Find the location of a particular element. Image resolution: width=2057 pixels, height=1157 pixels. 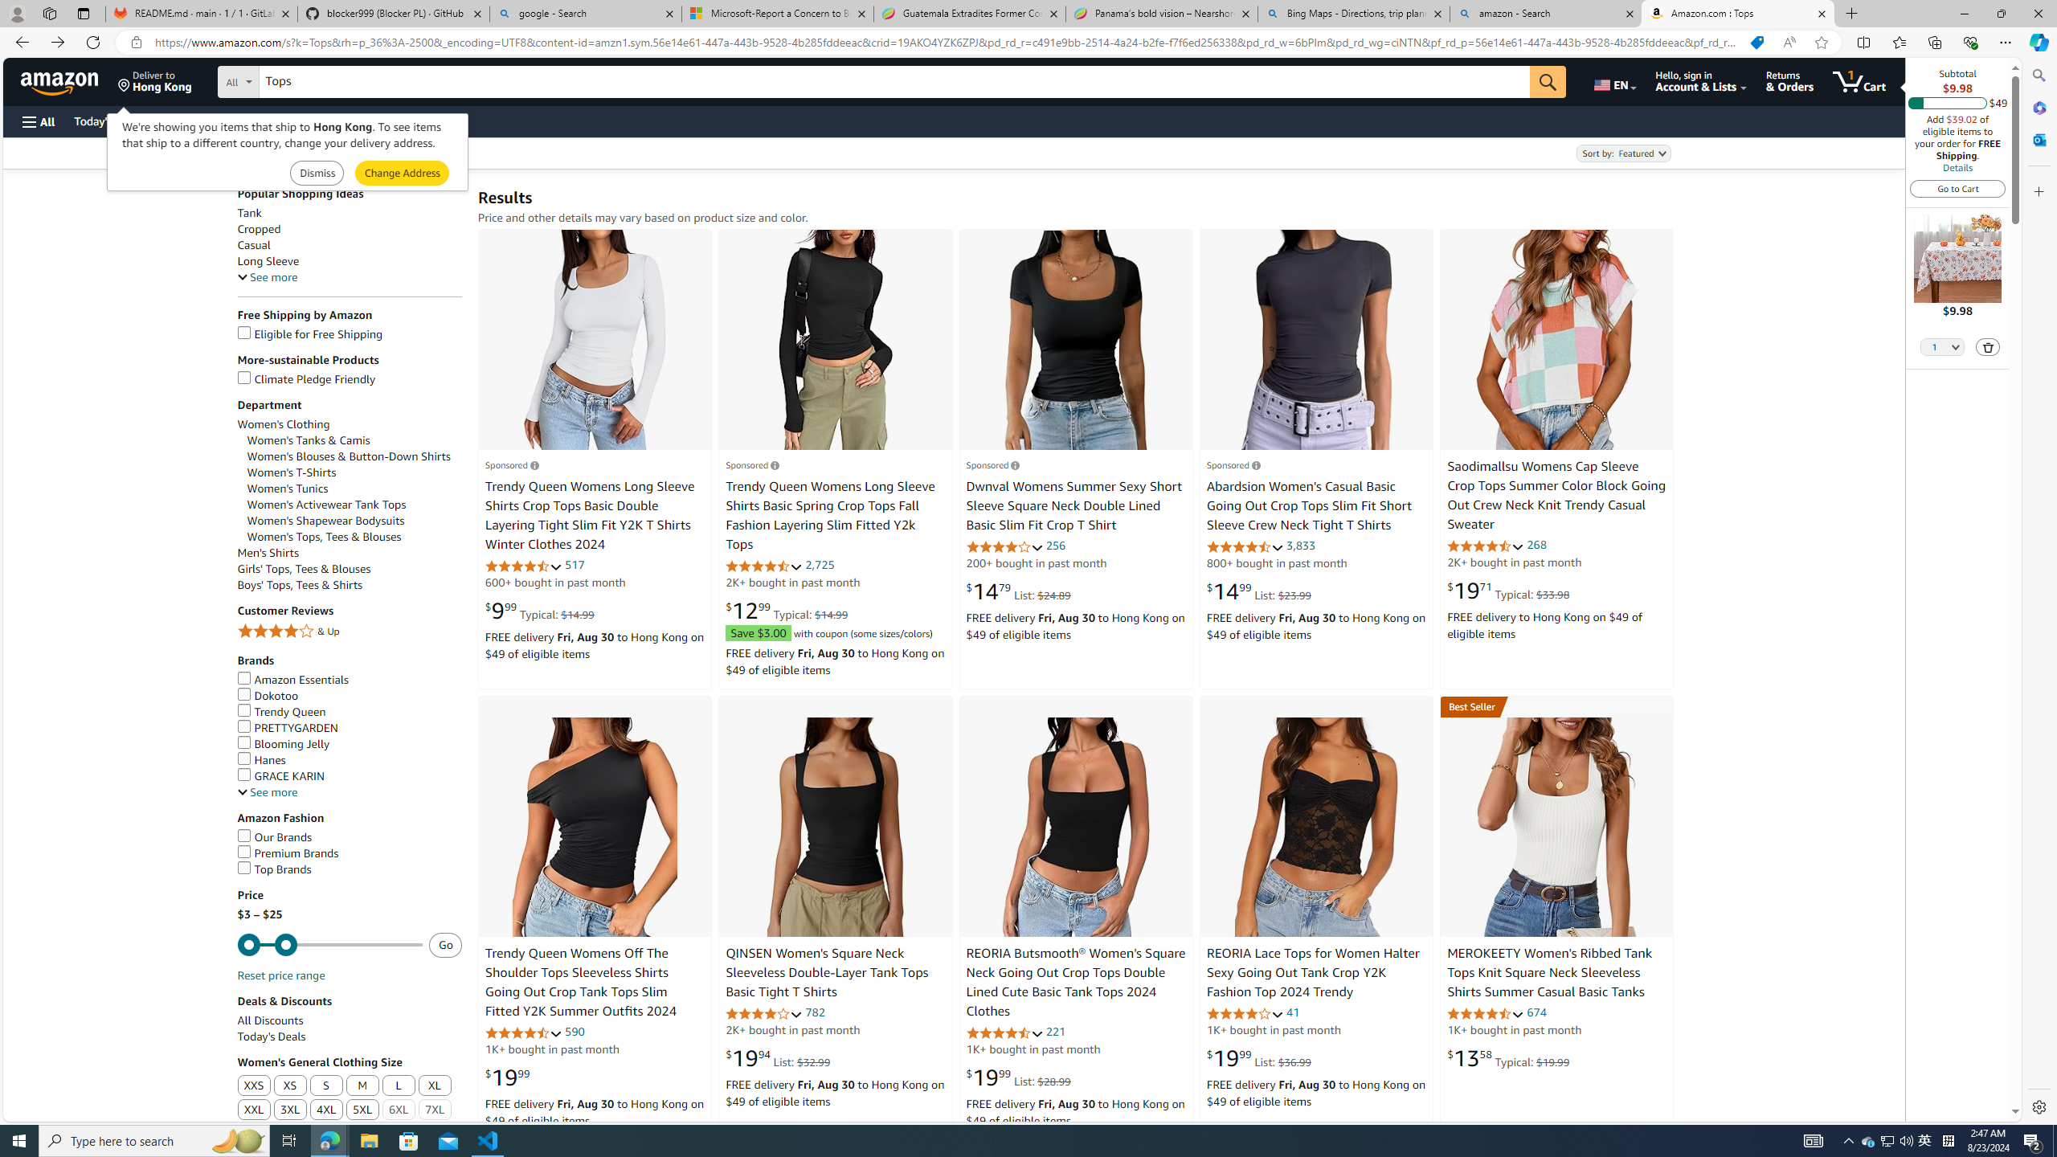

$12.99 Typical: $14.99 is located at coordinates (786, 610).